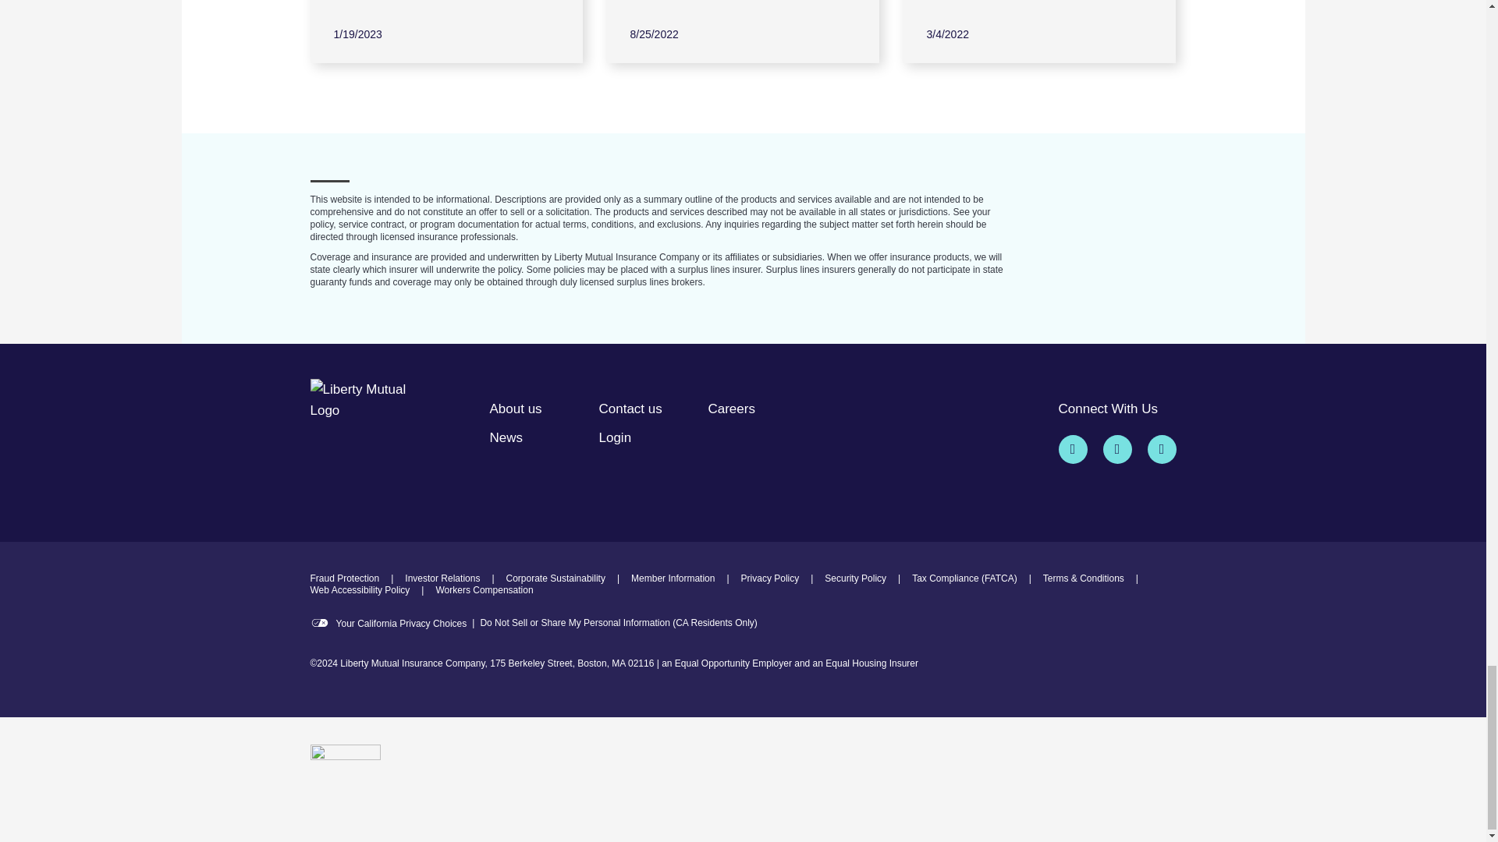  Describe the element at coordinates (1072, 449) in the screenshot. I see `View our Twitter page` at that location.